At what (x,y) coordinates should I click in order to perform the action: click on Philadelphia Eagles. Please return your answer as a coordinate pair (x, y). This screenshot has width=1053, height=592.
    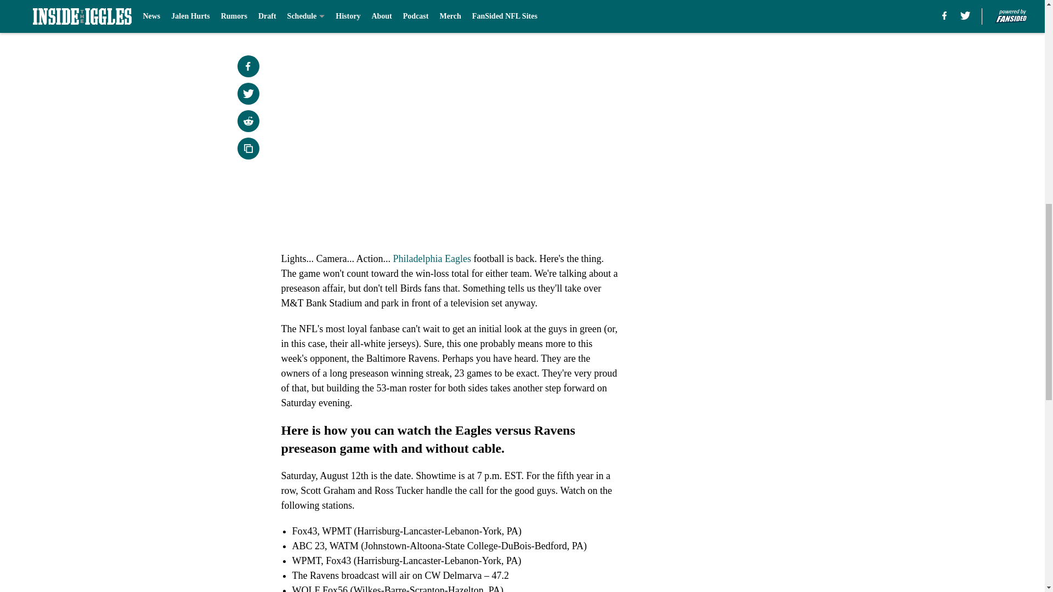
    Looking at the image, I should click on (432, 259).